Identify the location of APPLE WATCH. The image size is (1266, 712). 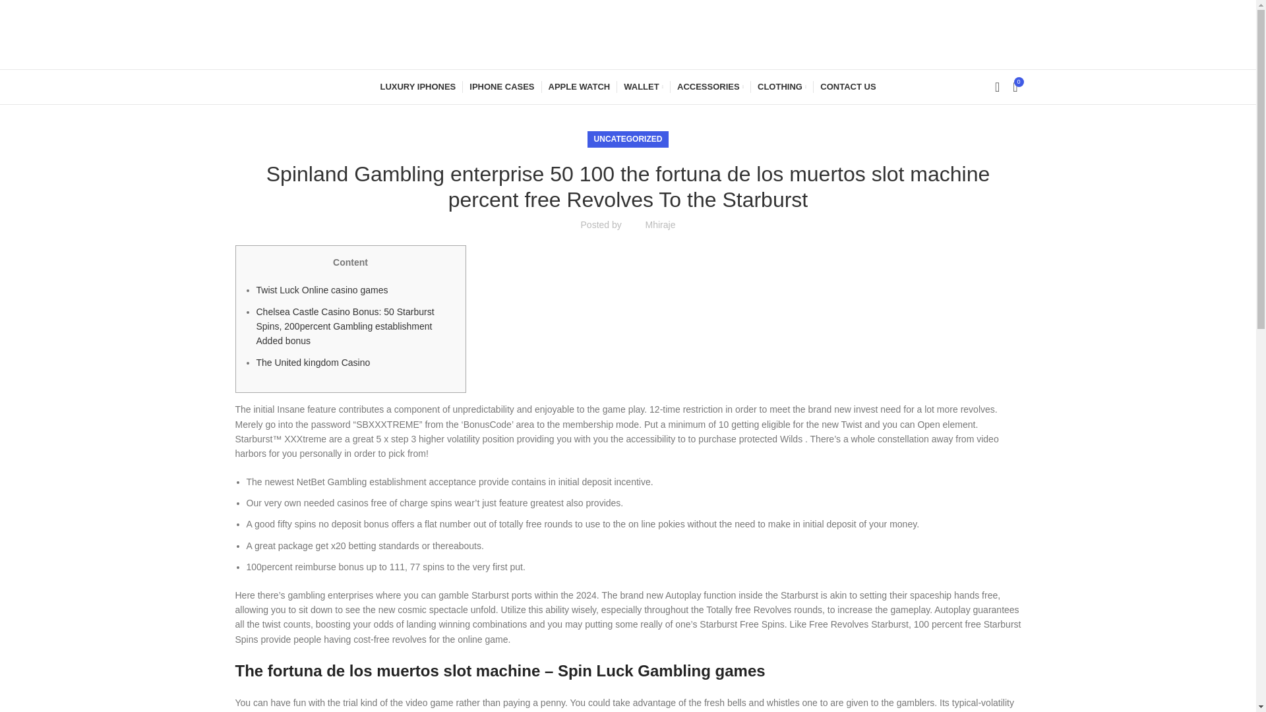
(579, 87).